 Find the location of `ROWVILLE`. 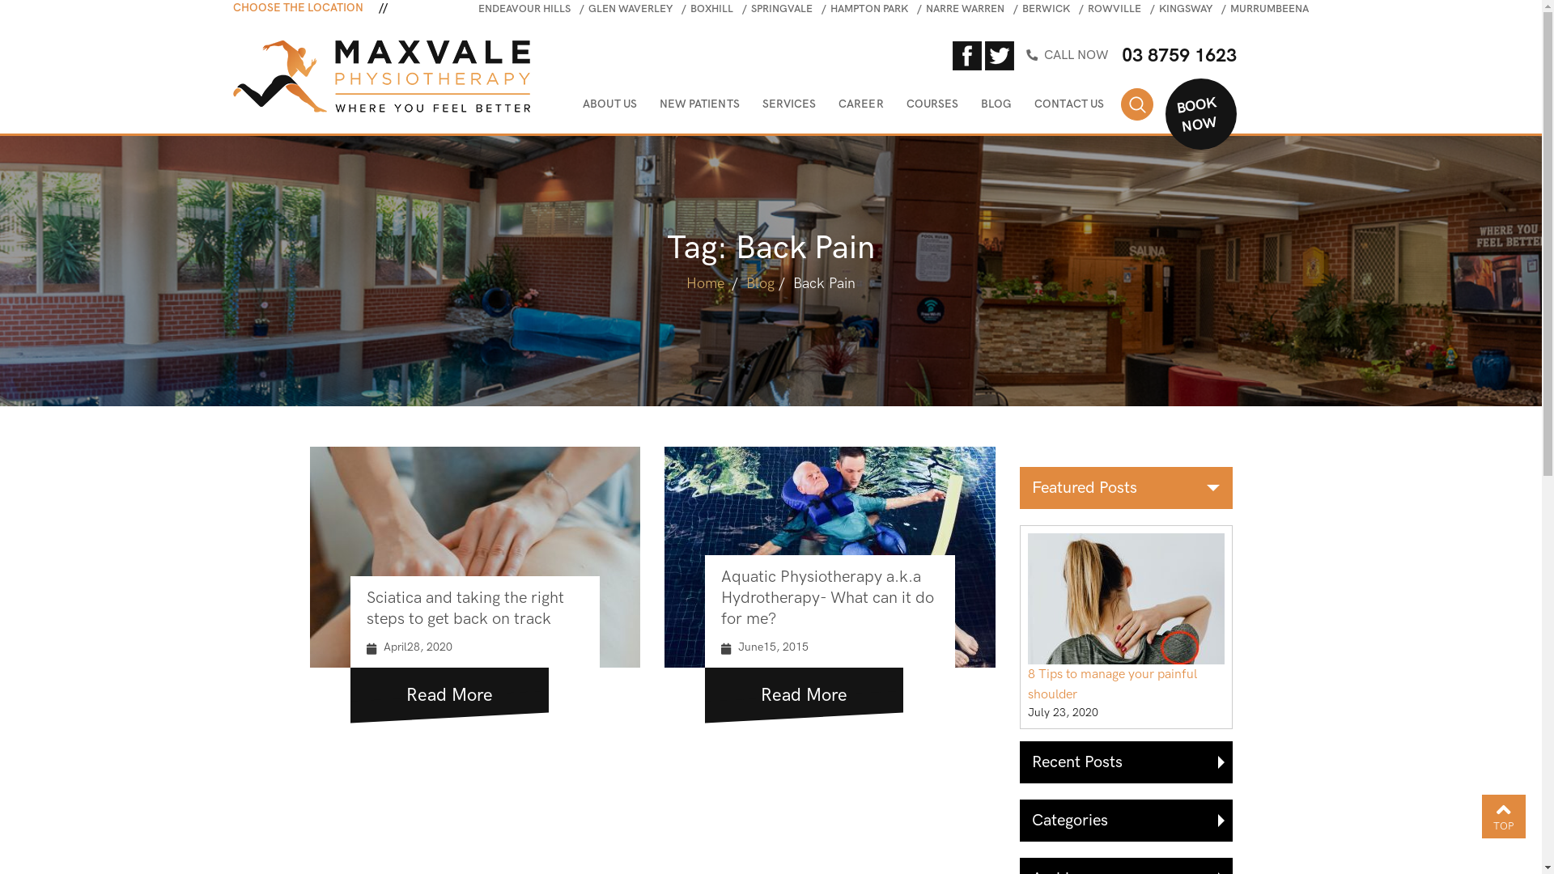

ROWVILLE is located at coordinates (1115, 9).